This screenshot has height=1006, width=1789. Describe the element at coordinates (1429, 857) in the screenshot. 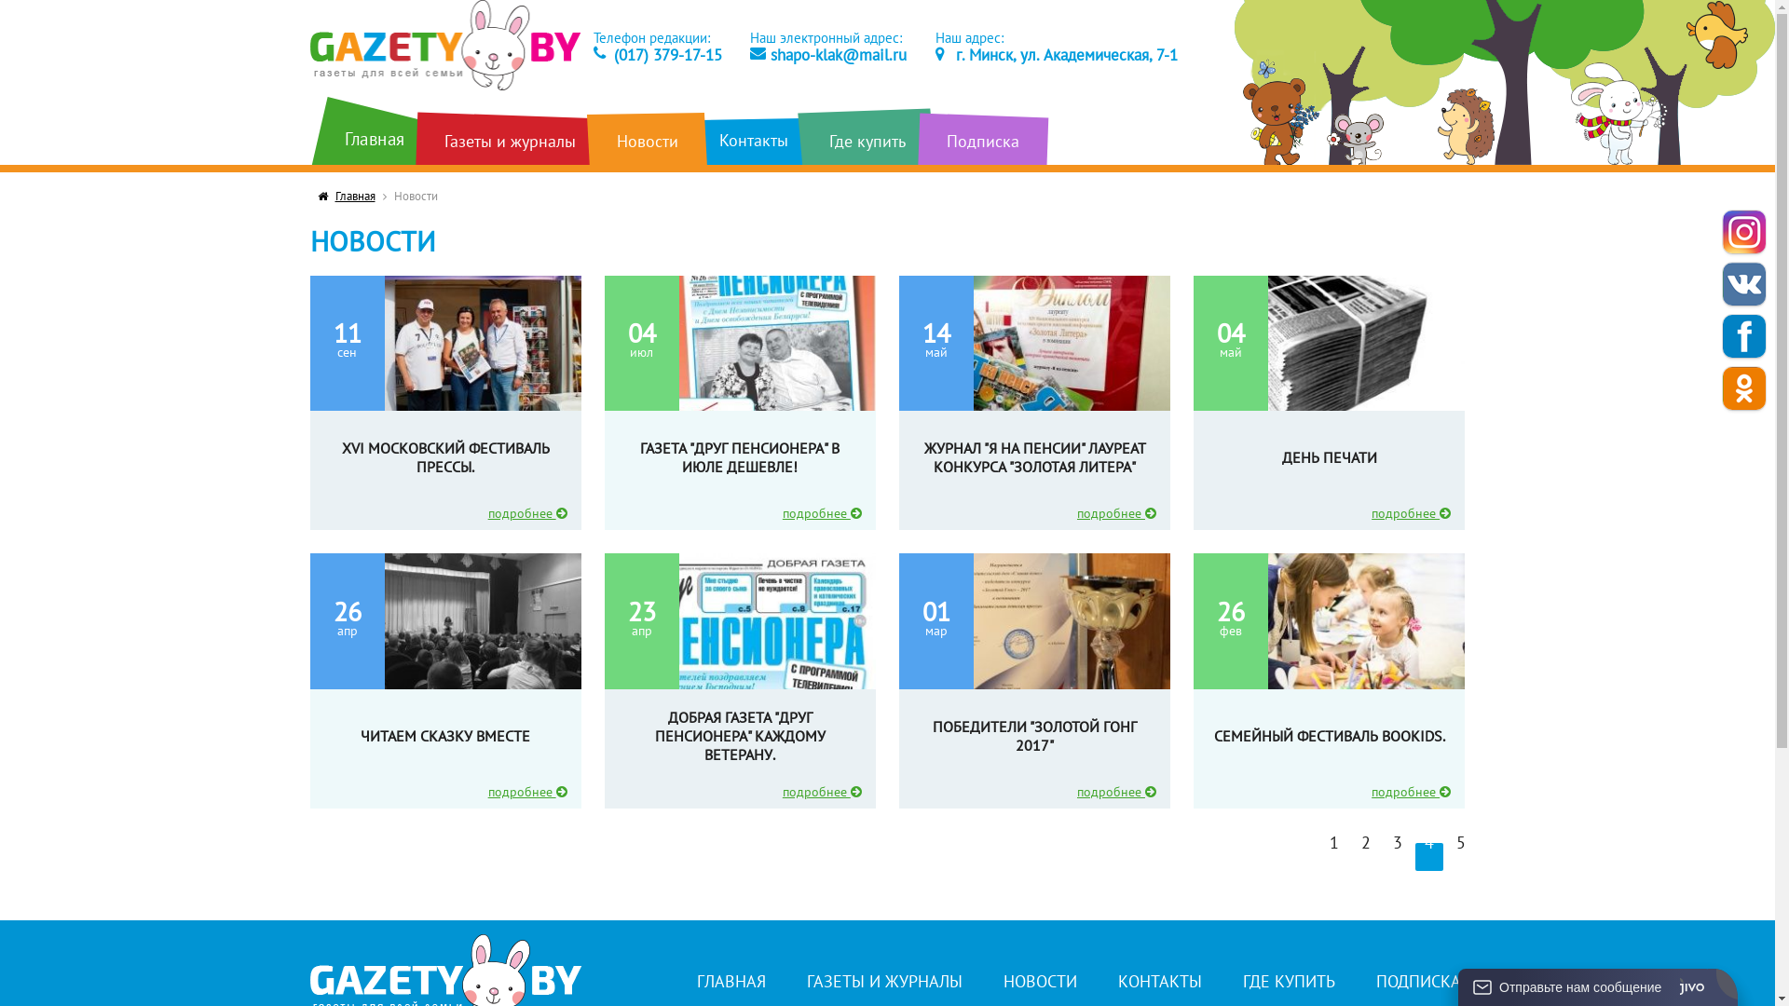

I see `4` at that location.